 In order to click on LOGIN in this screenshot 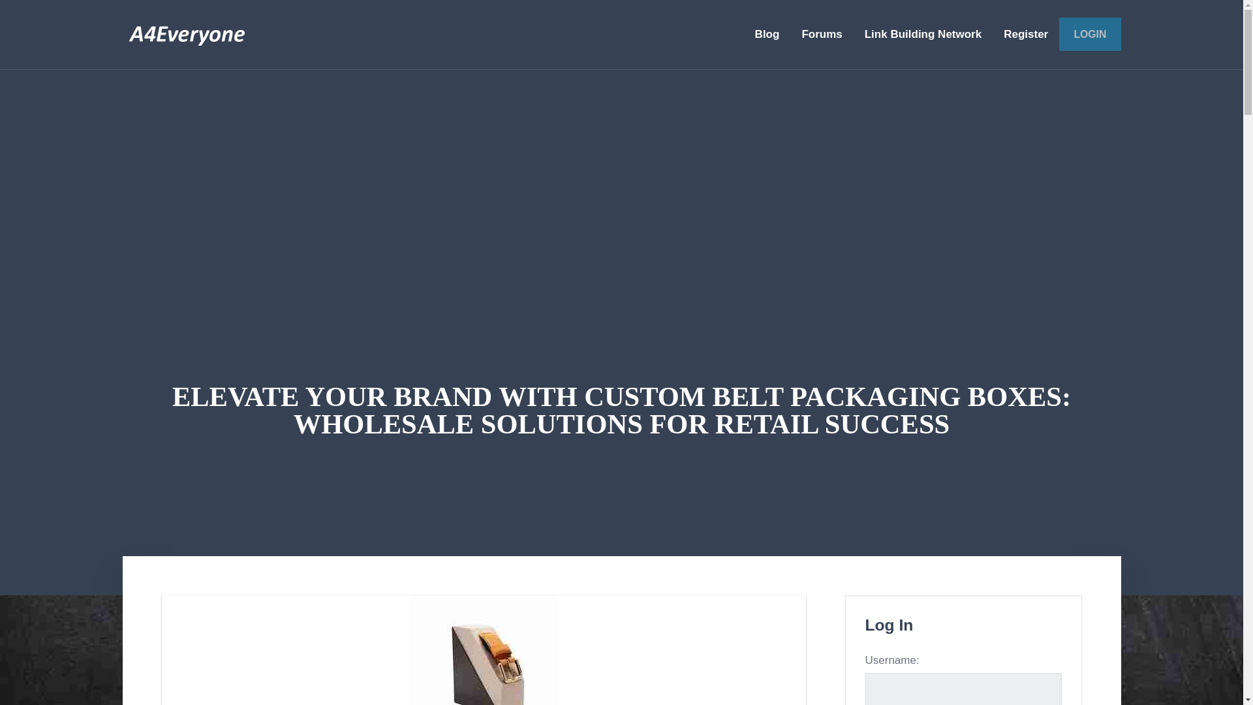, I will do `click(1089, 34)`.